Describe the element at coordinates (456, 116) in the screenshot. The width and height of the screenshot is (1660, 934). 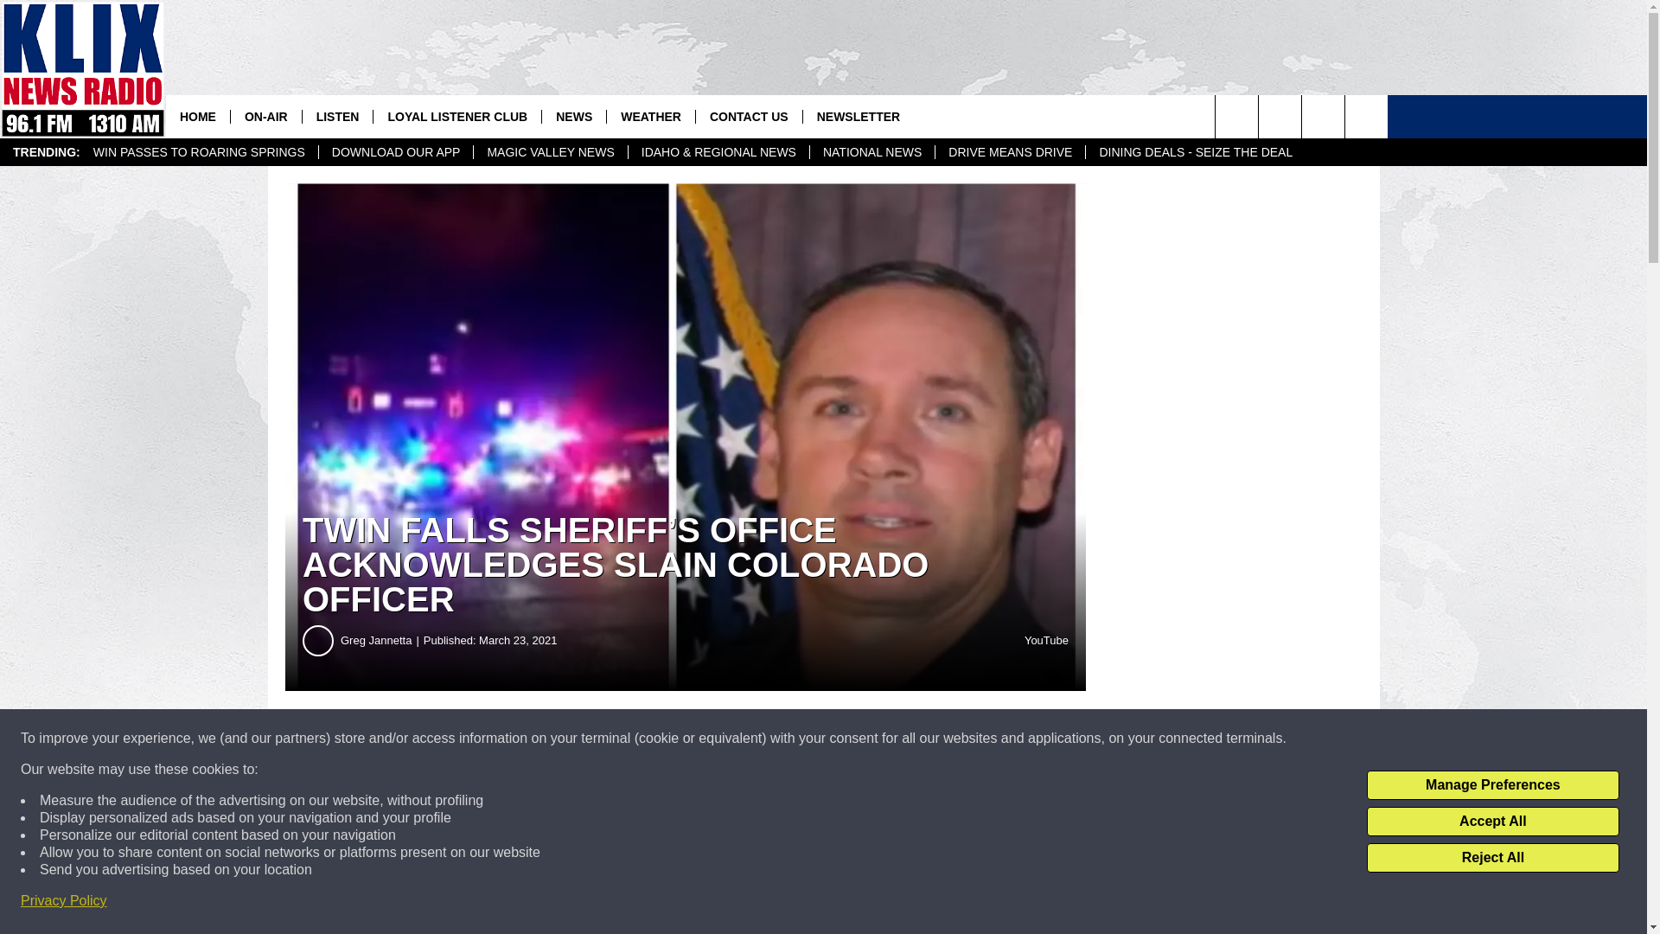
I see `LOYAL LISTENER CLUB` at that location.